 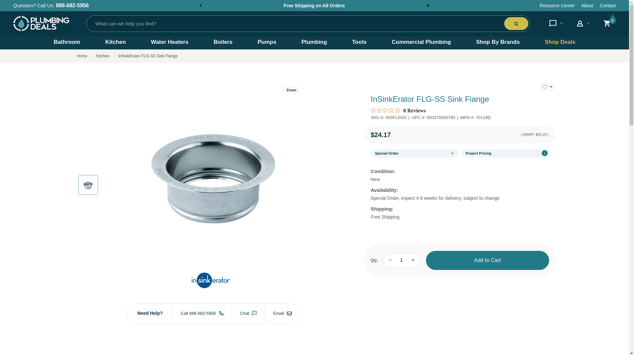 I want to click on 0, so click(x=610, y=23).